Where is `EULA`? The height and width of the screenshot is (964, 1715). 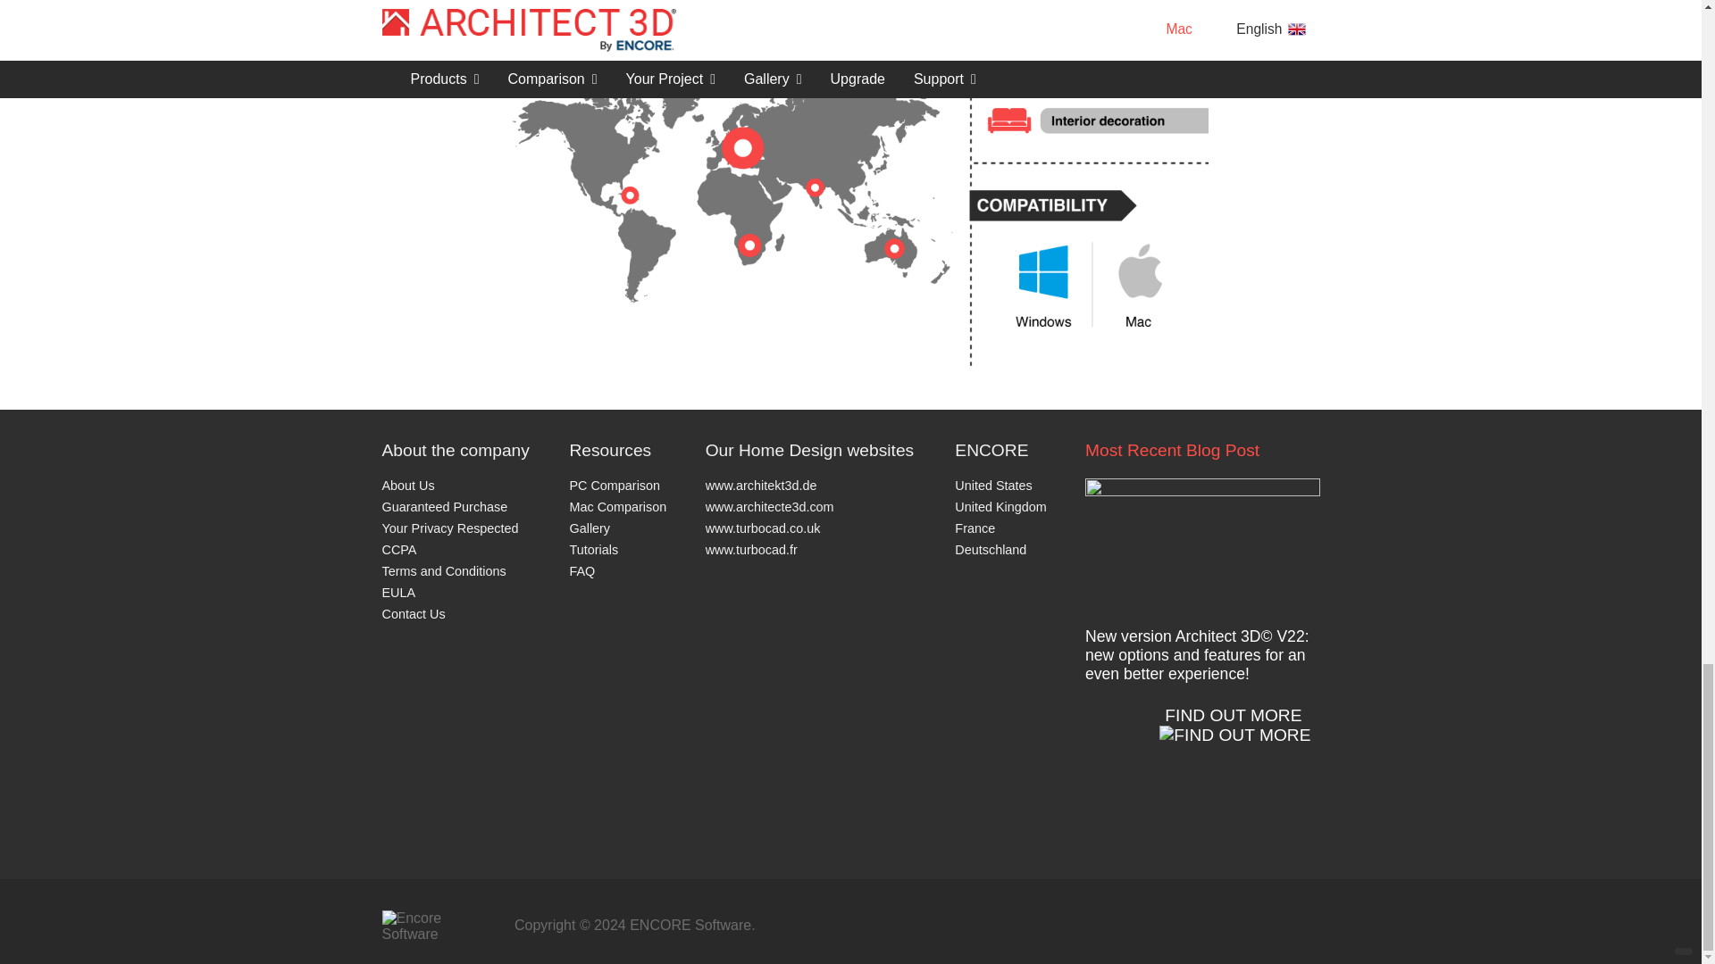
EULA is located at coordinates (399, 592).